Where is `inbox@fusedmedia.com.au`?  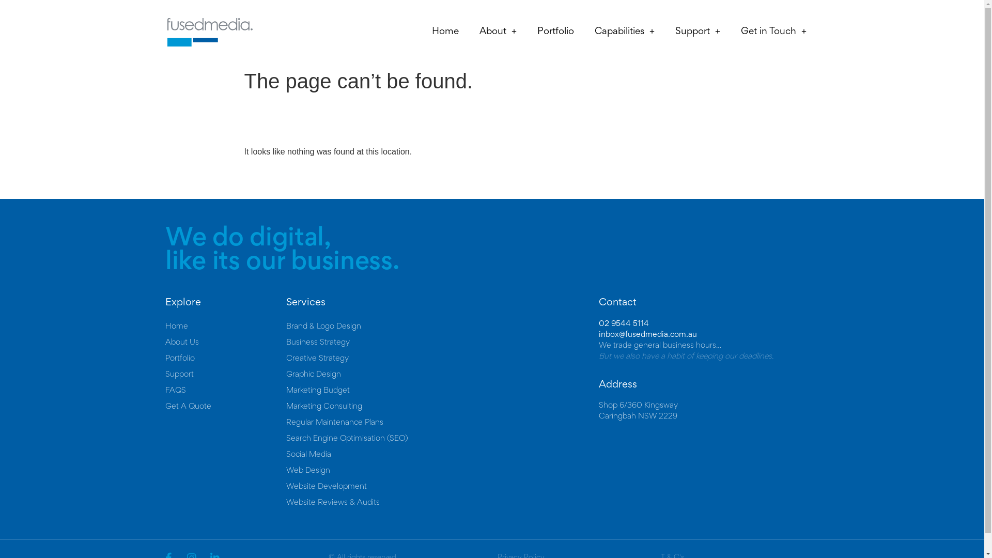
inbox@fusedmedia.com.au is located at coordinates (648, 335).